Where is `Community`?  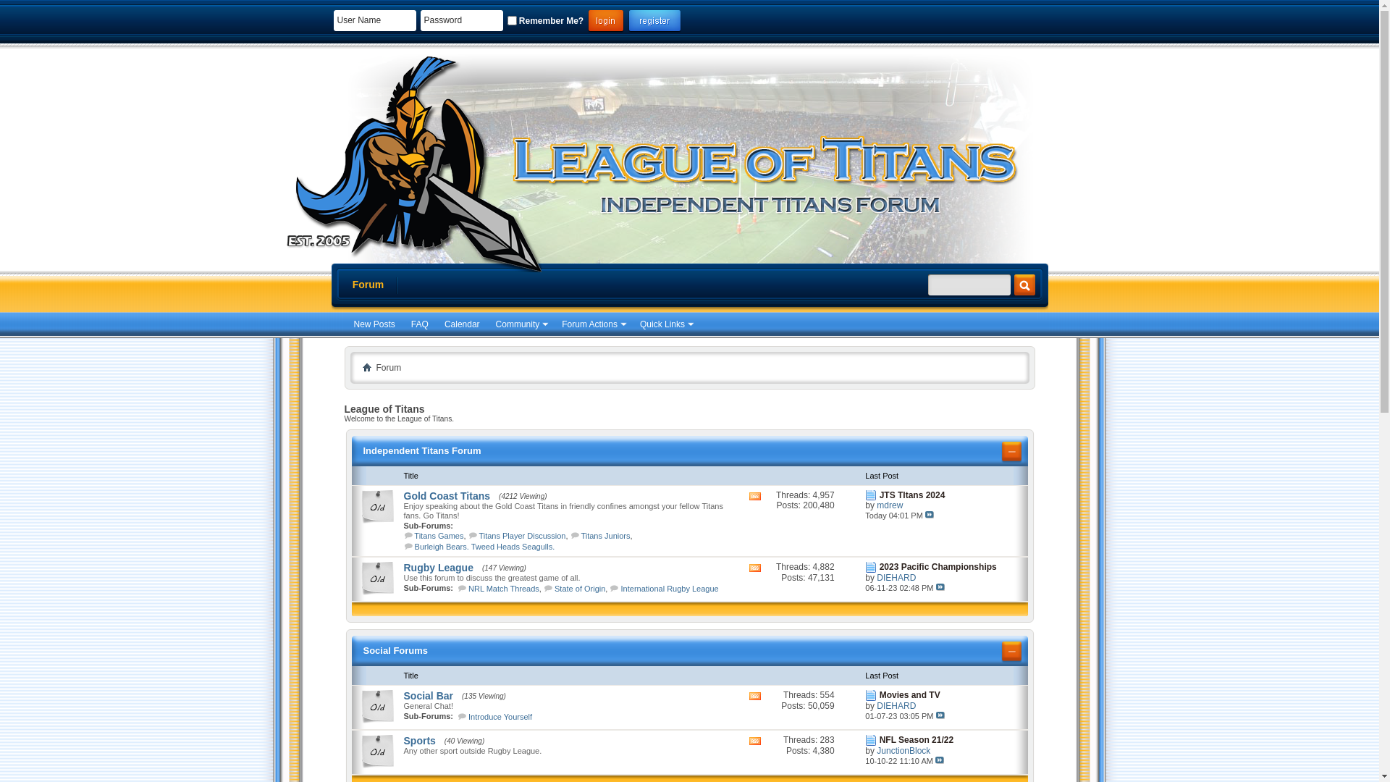
Community is located at coordinates (521, 324).